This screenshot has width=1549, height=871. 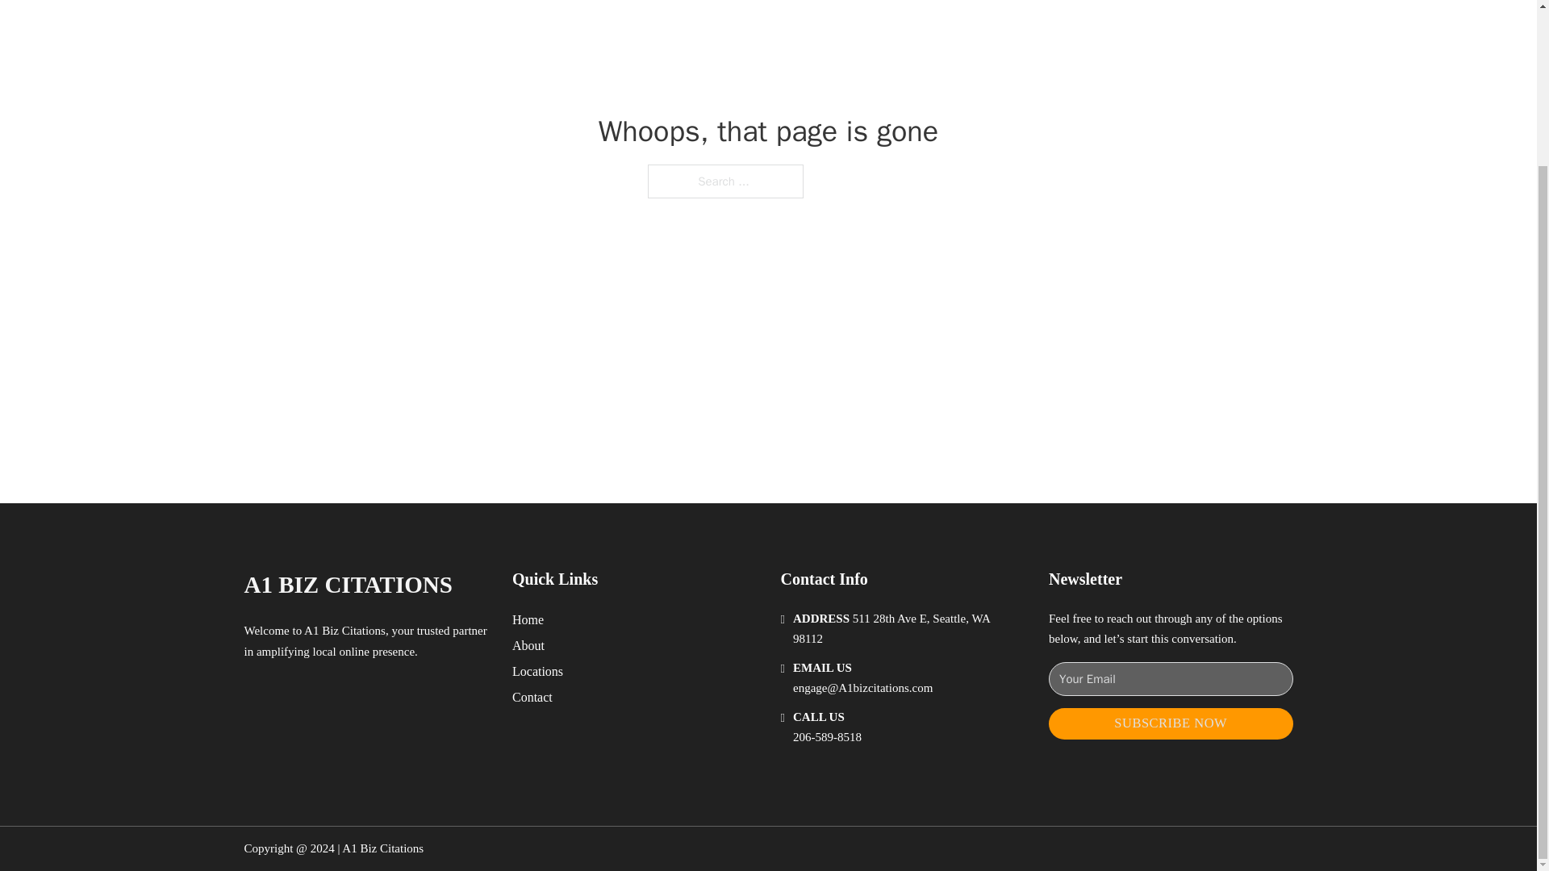 What do you see at coordinates (528, 645) in the screenshot?
I see `About` at bounding box center [528, 645].